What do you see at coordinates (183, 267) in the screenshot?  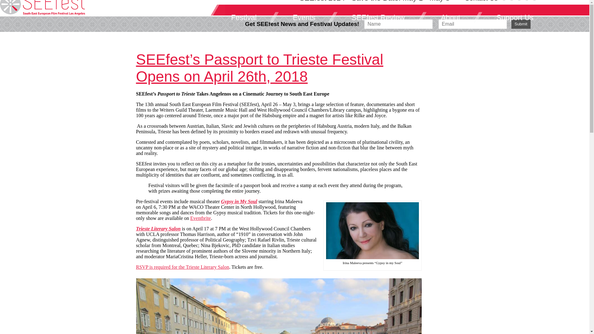 I see `RSVP is required for the Trieste Literary Salon` at bounding box center [183, 267].